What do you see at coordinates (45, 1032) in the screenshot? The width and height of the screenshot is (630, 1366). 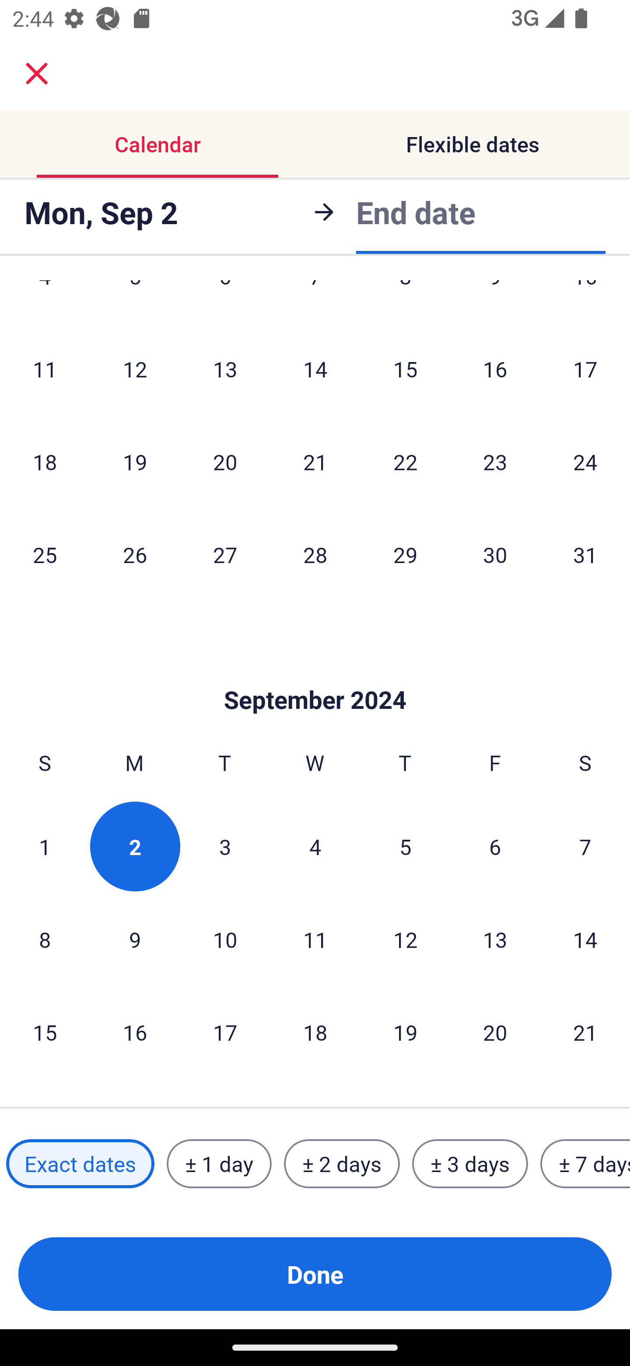 I see `15 Sunday, September 15, 2024` at bounding box center [45, 1032].